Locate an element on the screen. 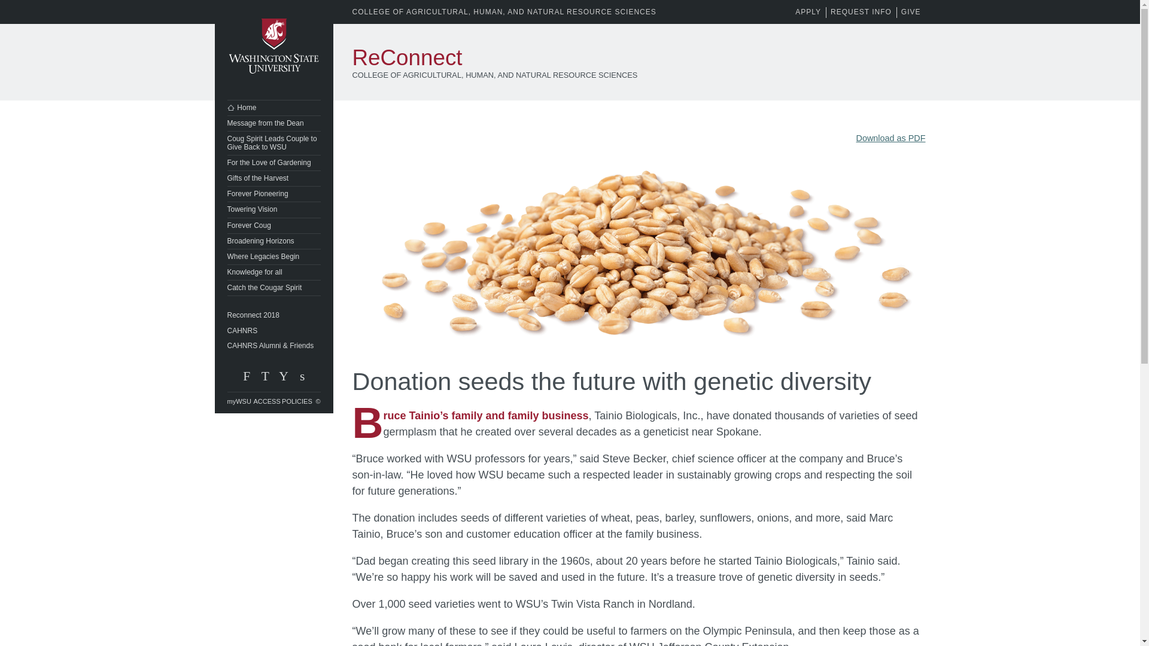 The width and height of the screenshot is (1149, 646). Knowledge for all is located at coordinates (274, 272).